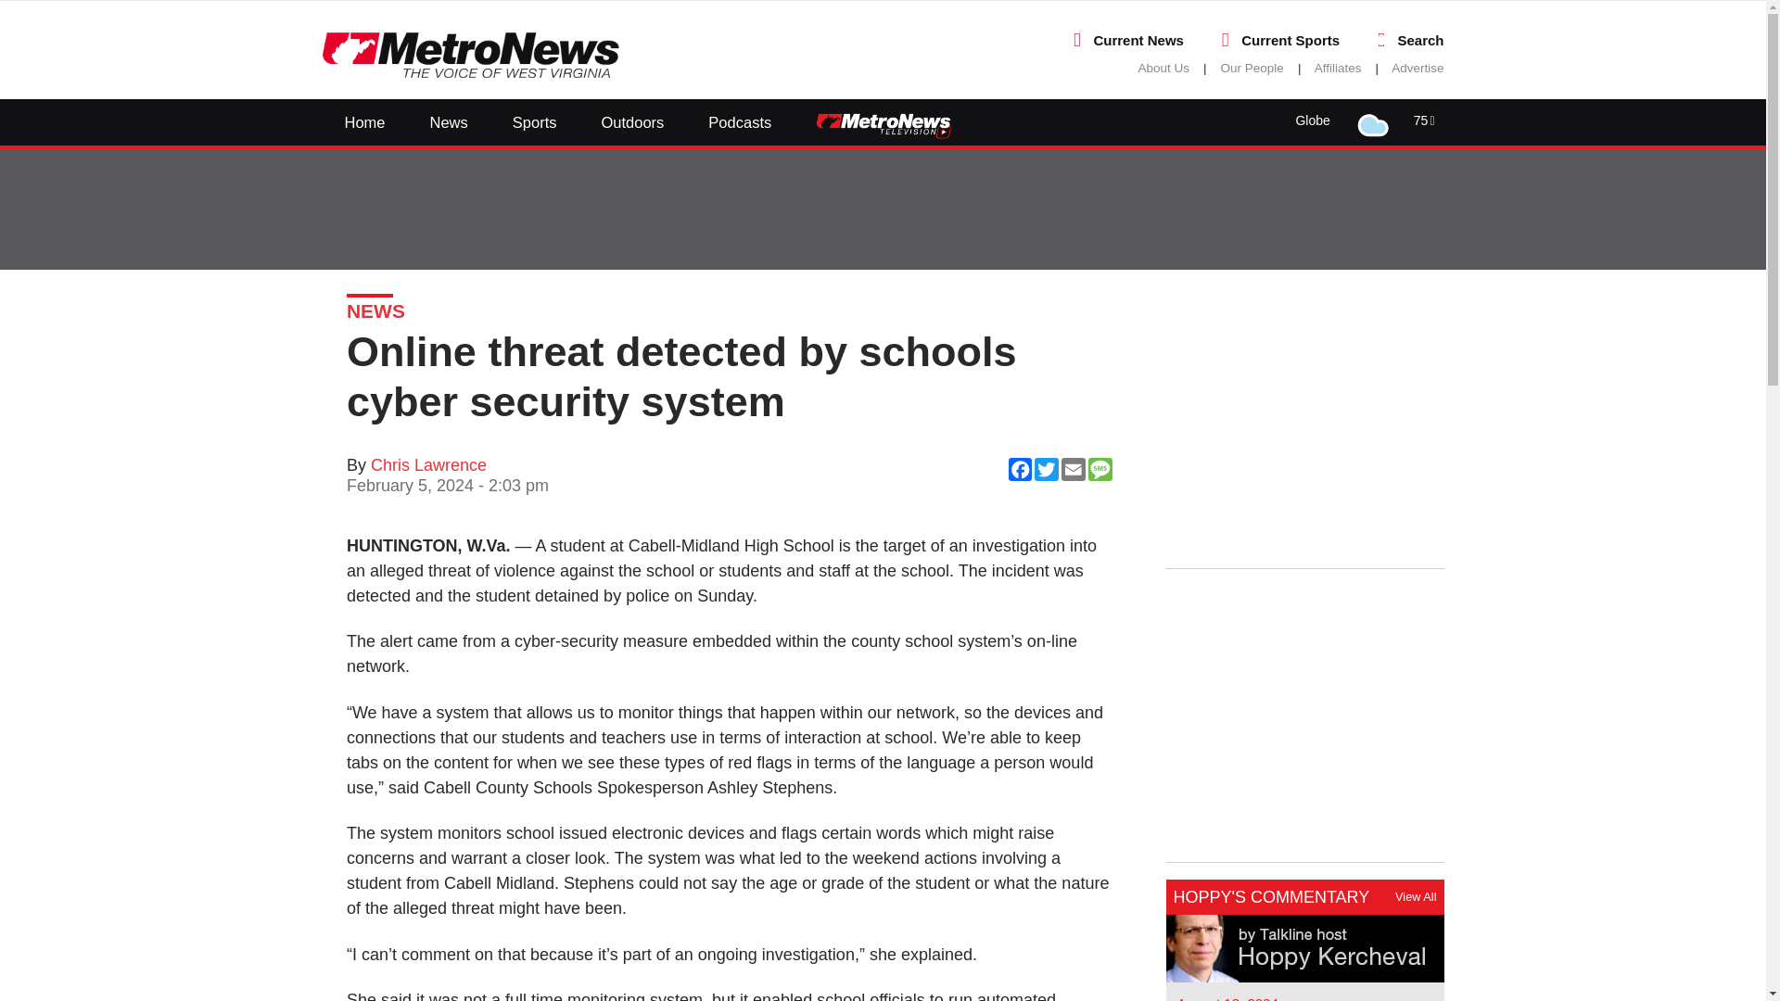  What do you see at coordinates (1290, 39) in the screenshot?
I see `Current Sports` at bounding box center [1290, 39].